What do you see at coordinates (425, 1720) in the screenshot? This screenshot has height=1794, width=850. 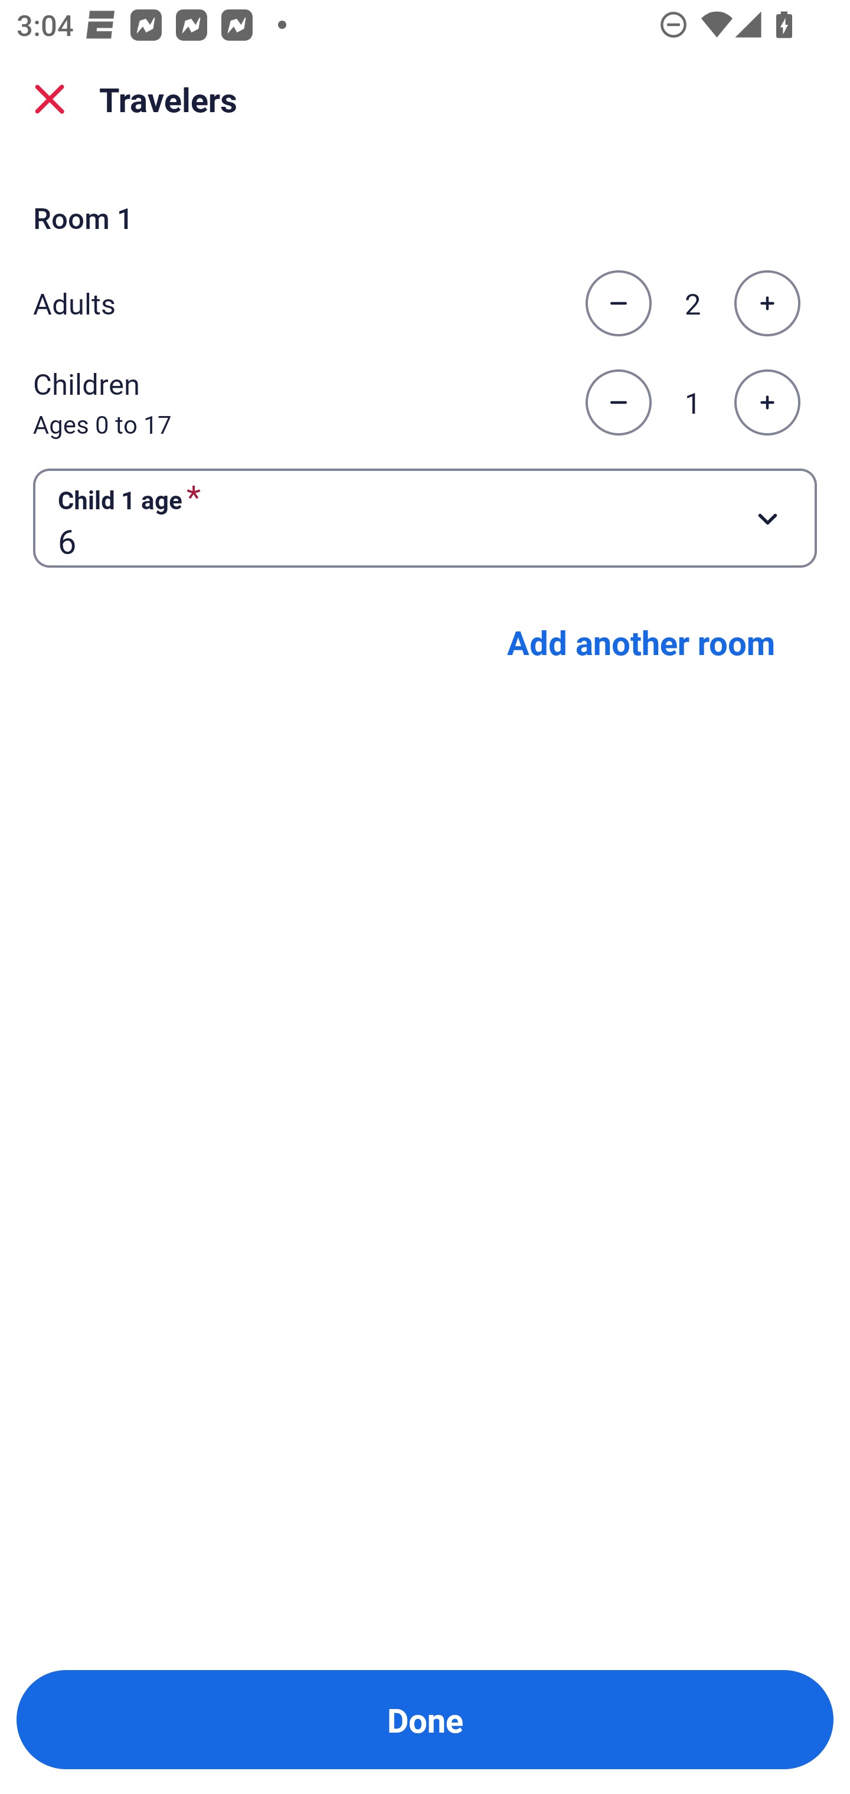 I see `Done` at bounding box center [425, 1720].